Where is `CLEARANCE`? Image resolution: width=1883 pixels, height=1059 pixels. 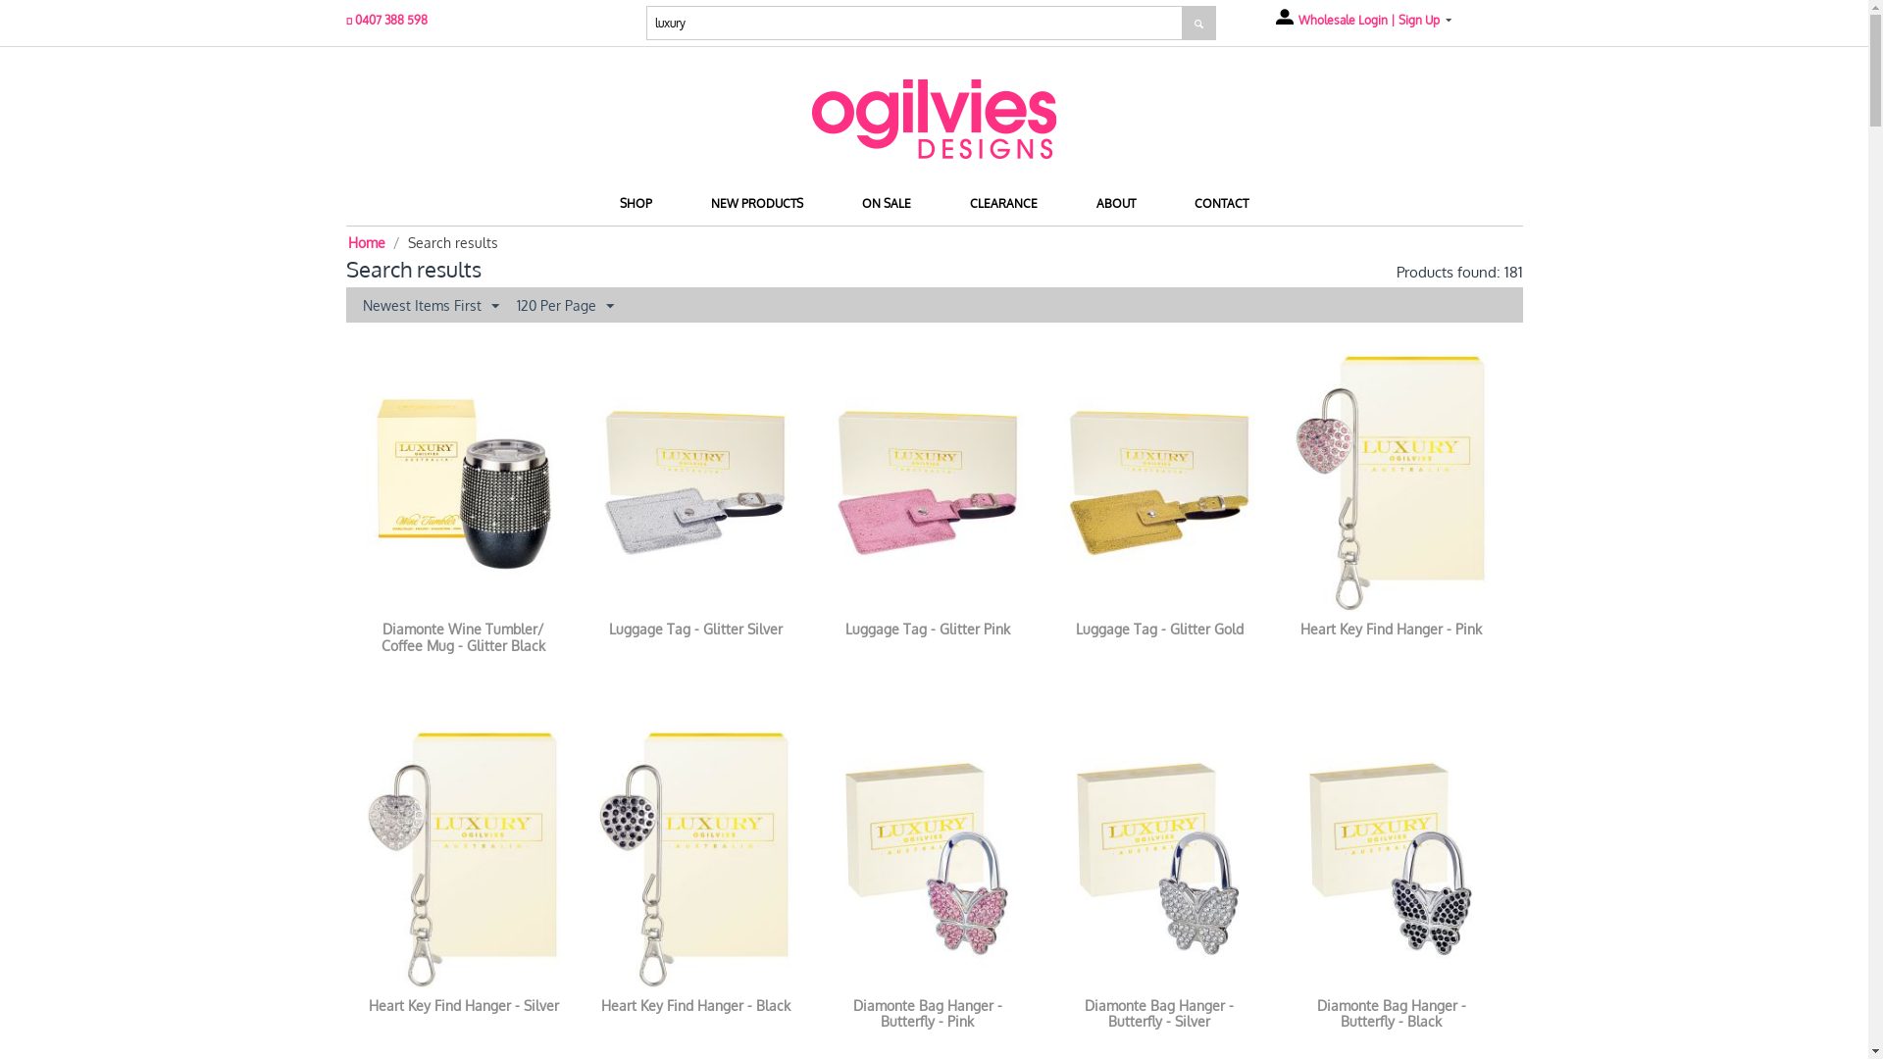
CLEARANCE is located at coordinates (1004, 204).